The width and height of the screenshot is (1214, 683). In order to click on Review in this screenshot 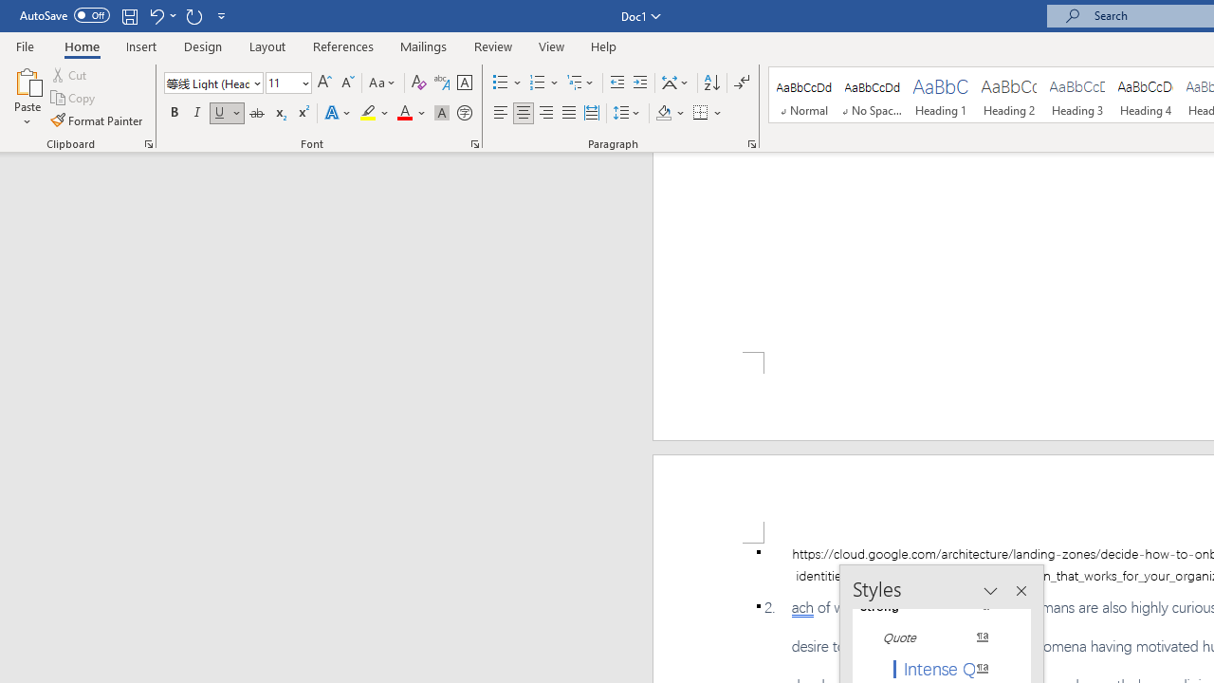, I will do `click(493, 46)`.